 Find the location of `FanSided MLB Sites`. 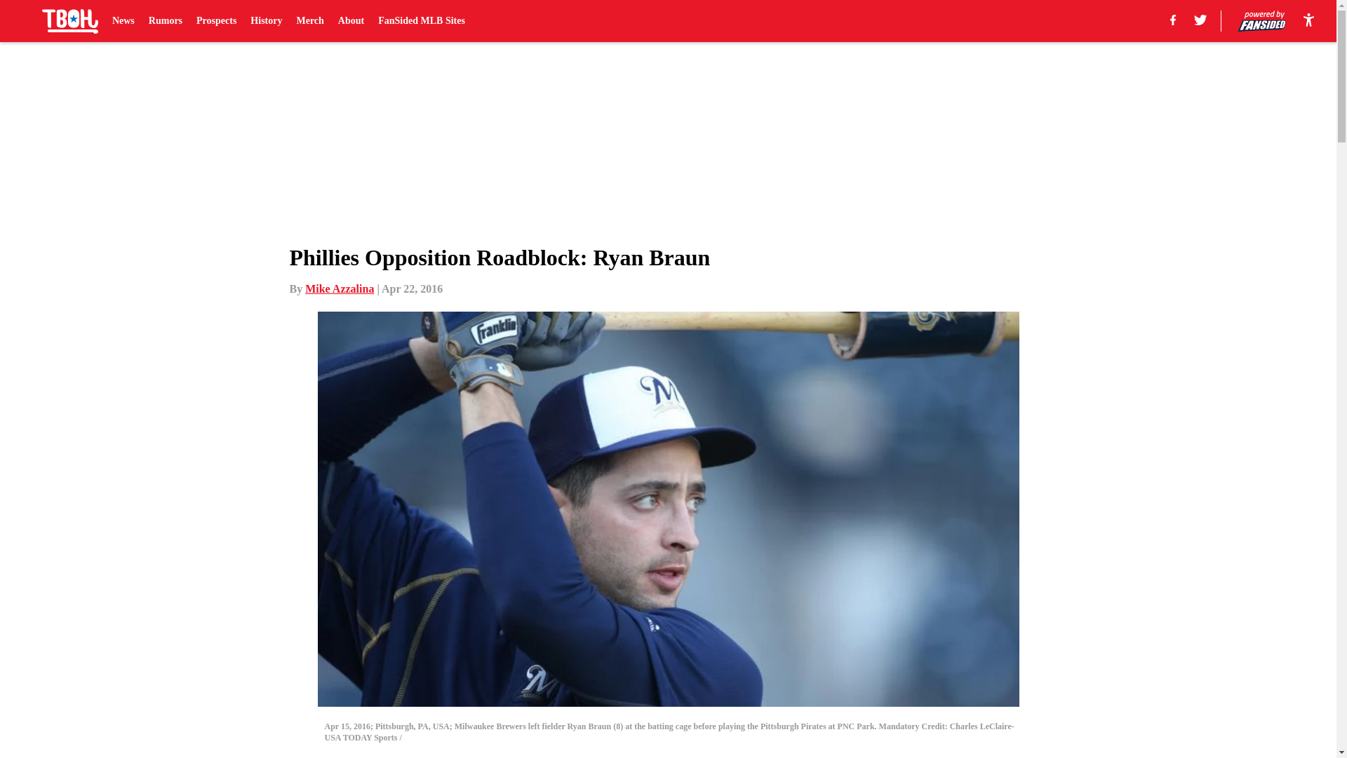

FanSided MLB Sites is located at coordinates (421, 21).